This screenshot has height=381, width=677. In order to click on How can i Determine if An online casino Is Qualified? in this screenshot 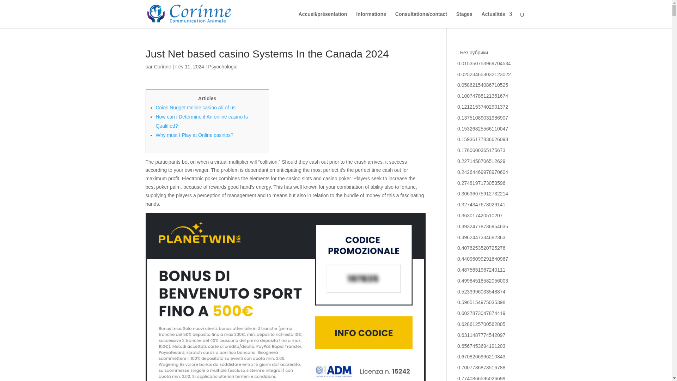, I will do `click(202, 121)`.